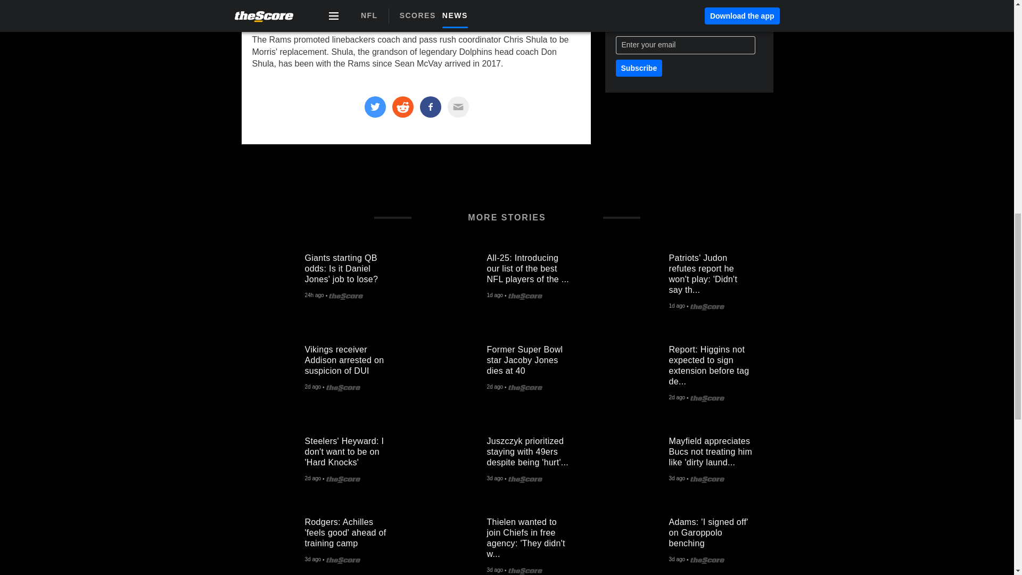 The image size is (1022, 575). What do you see at coordinates (676, 398) in the screenshot?
I see `2024-07-14T15:43:30.000Z` at bounding box center [676, 398].